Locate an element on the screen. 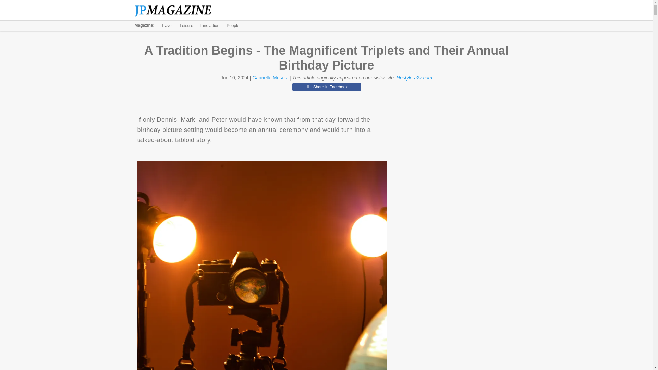 Image resolution: width=658 pixels, height=370 pixels. Share in Facebook is located at coordinates (326, 87).